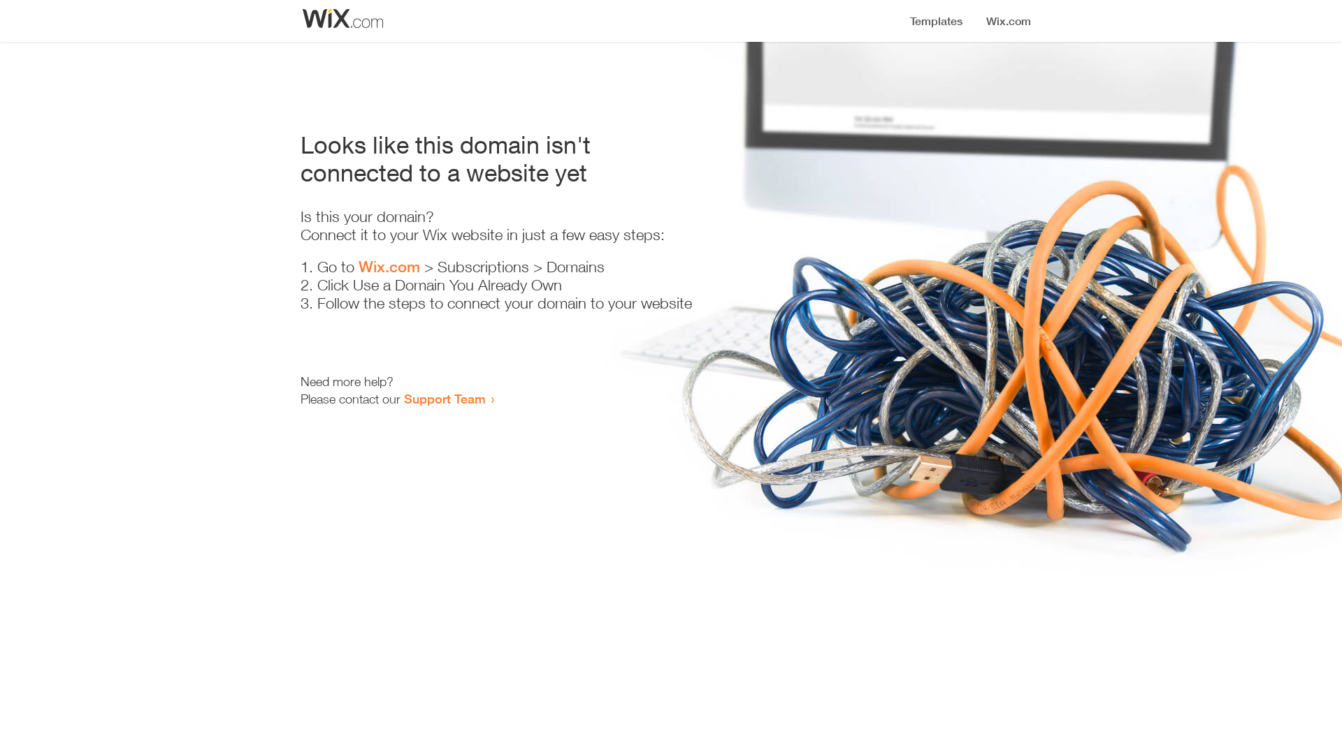 This screenshot has width=1342, height=754. Describe the element at coordinates (389, 267) in the screenshot. I see `Wix.com` at that location.